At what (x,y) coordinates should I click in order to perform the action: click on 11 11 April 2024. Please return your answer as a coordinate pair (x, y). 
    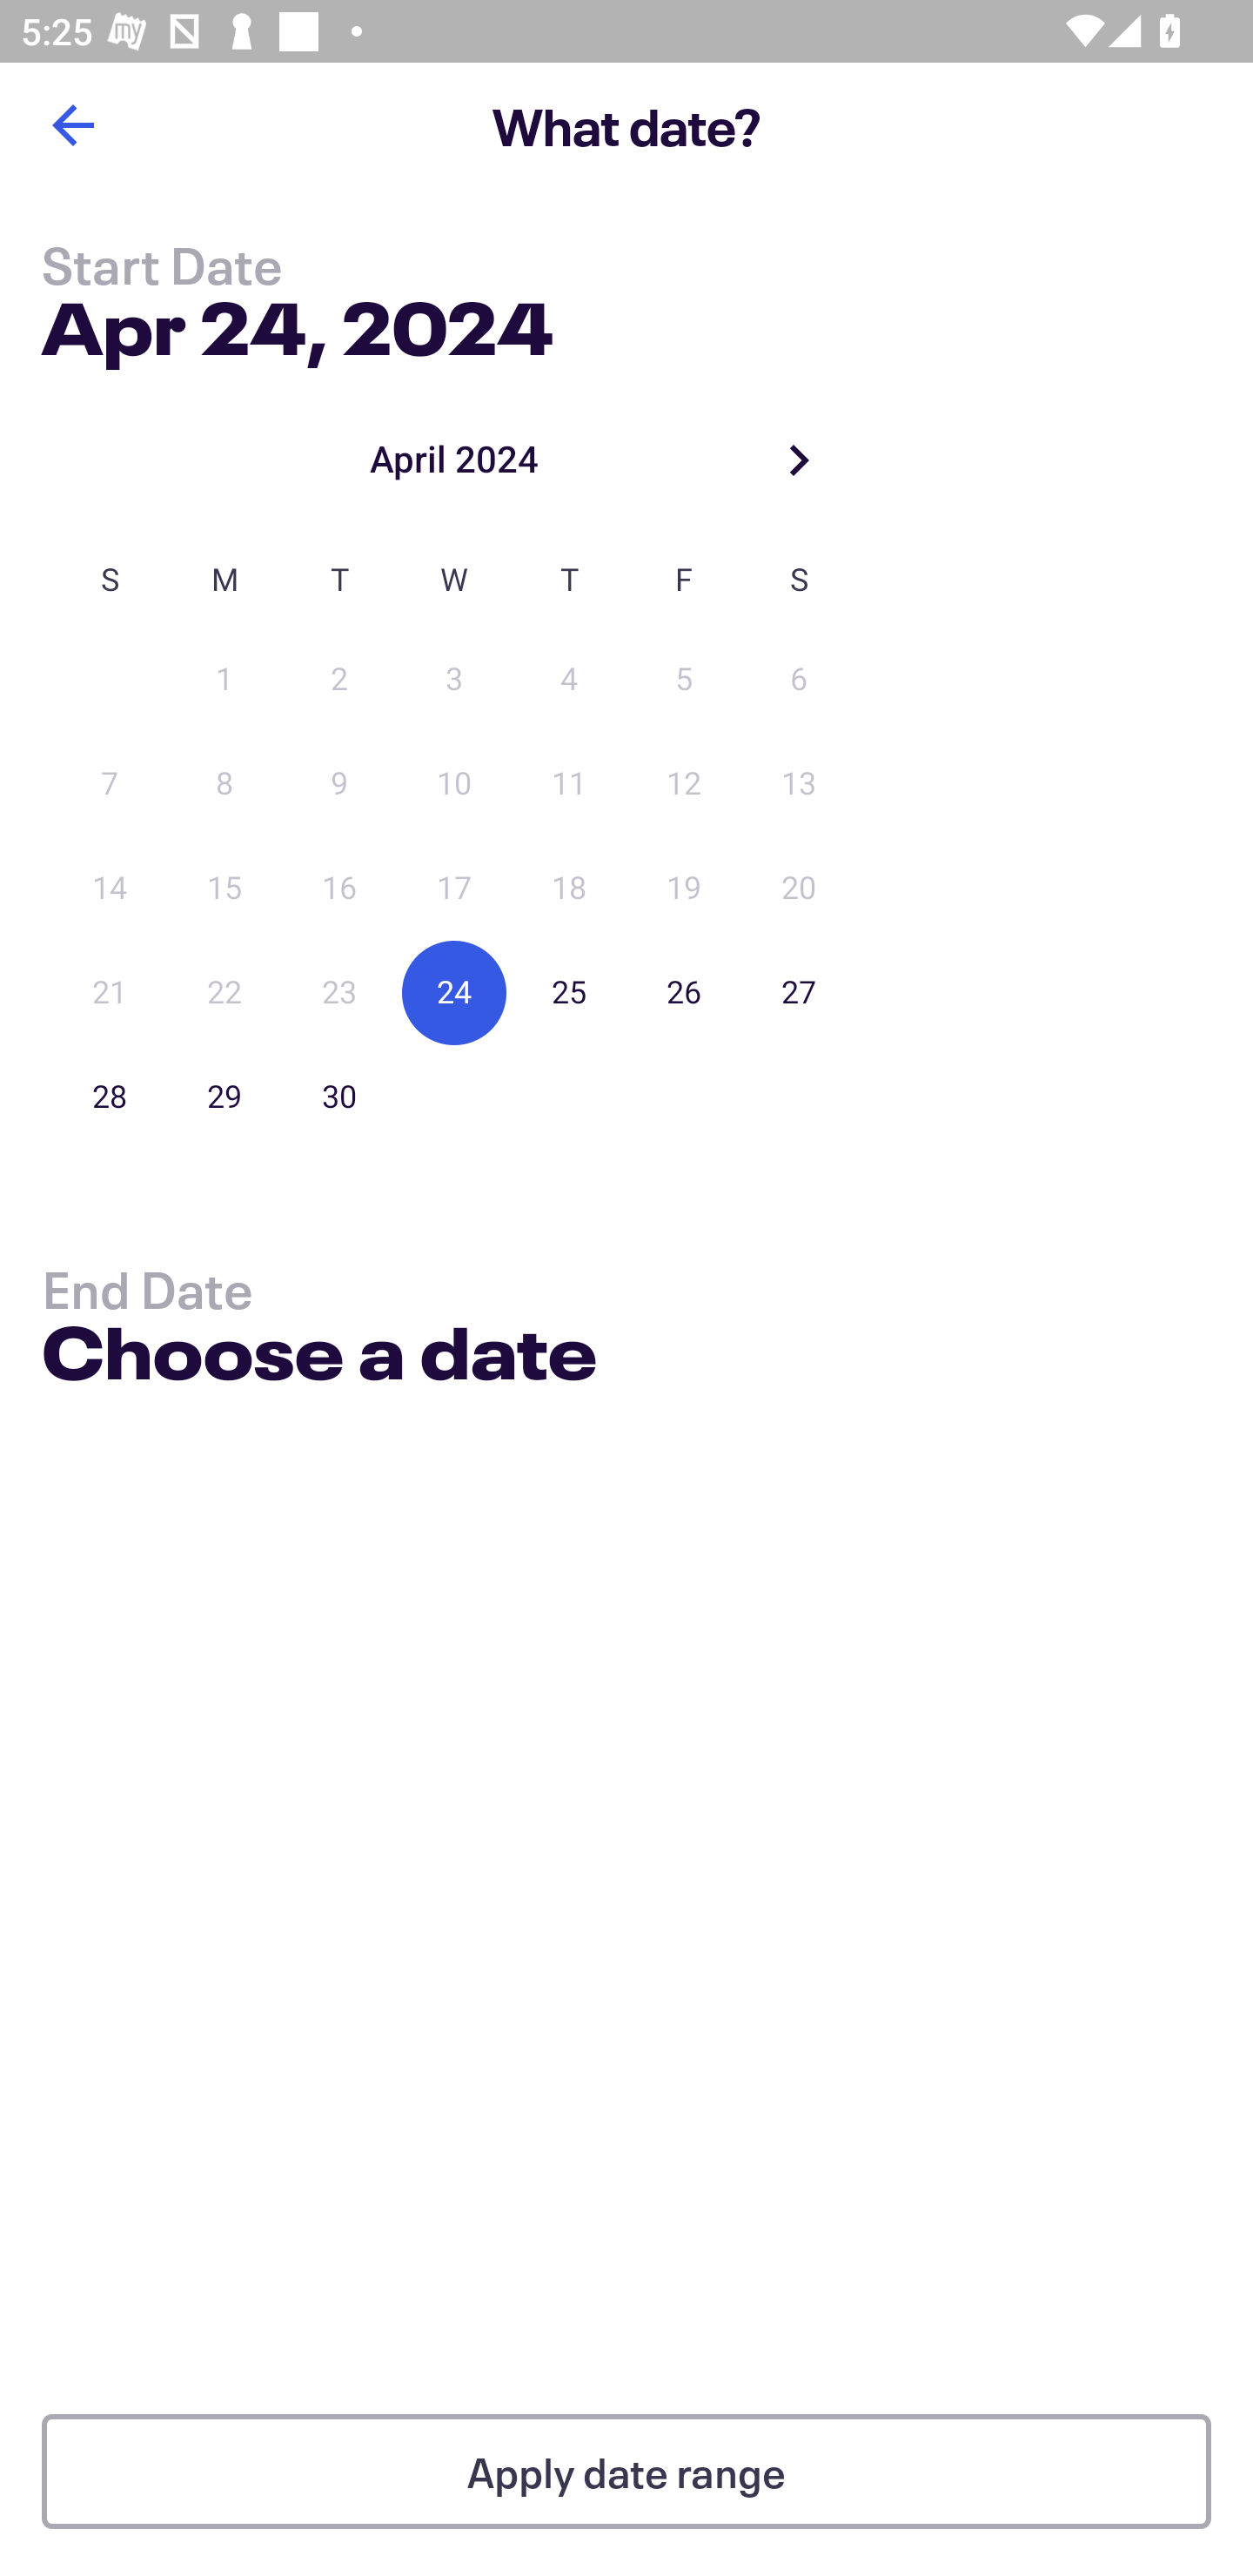
    Looking at the image, I should click on (569, 784).